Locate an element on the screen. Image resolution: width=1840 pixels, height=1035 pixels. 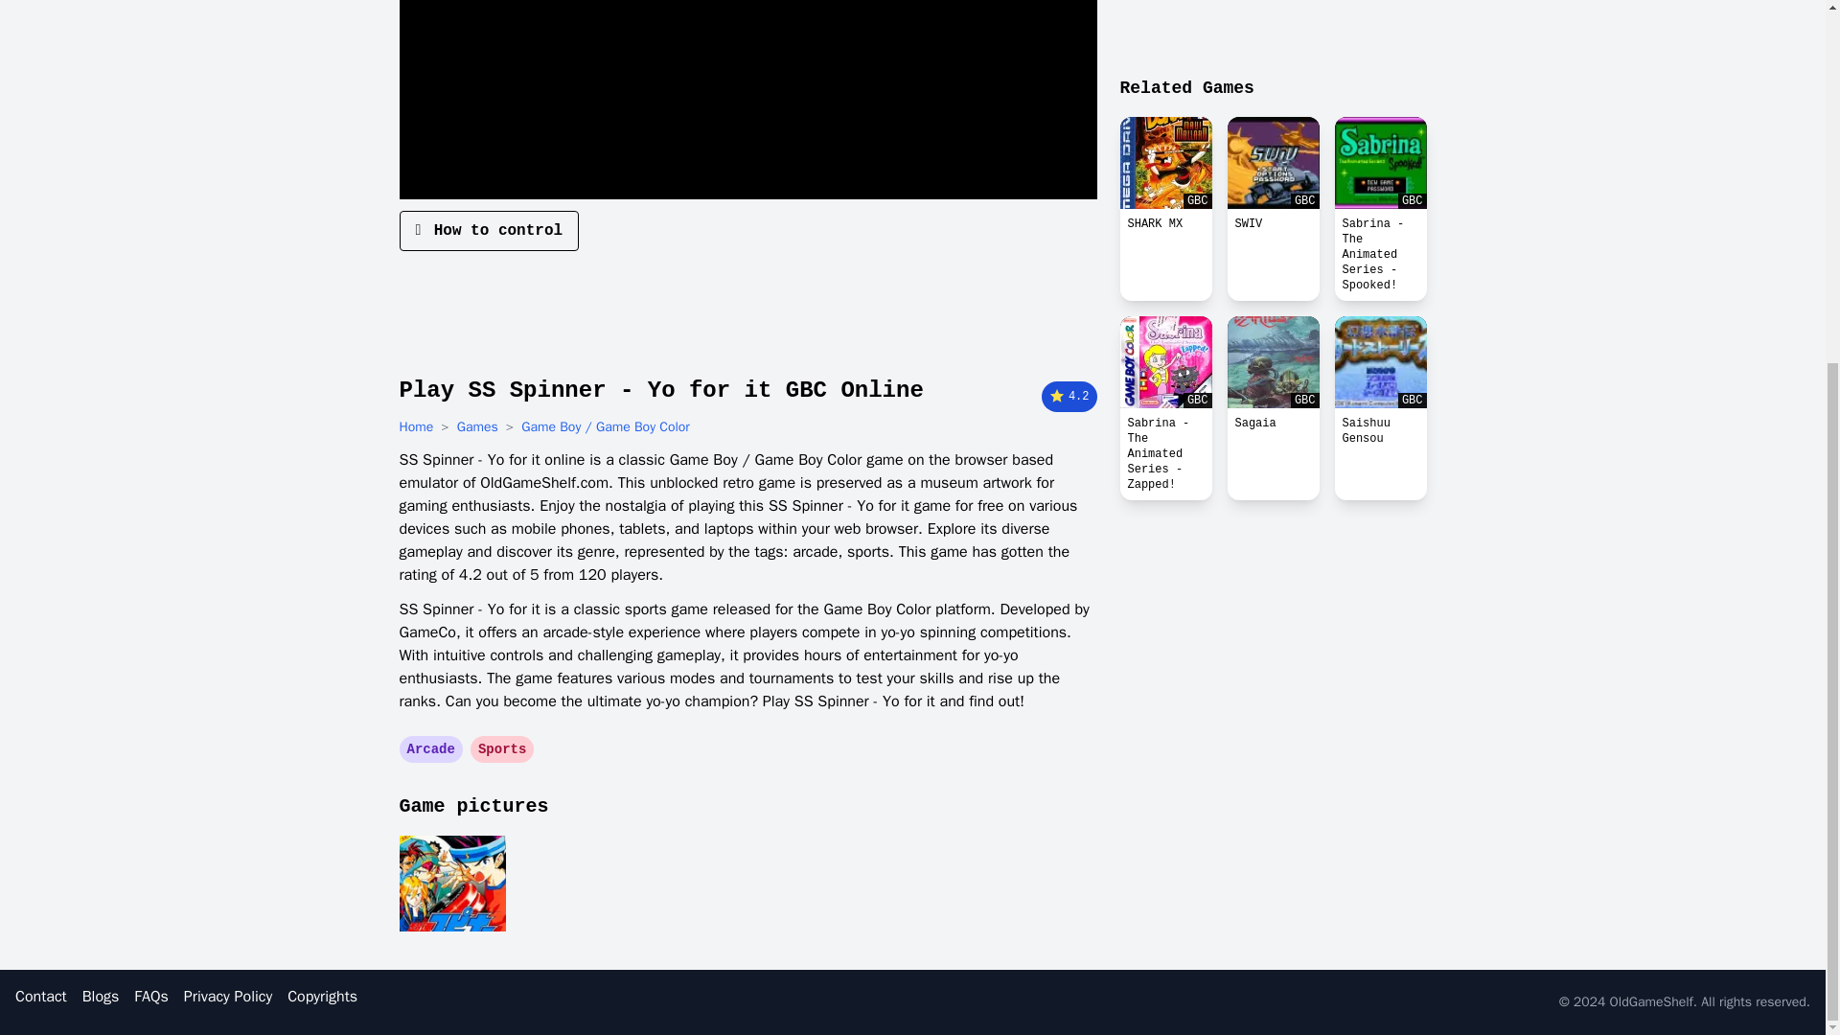
Arcade is located at coordinates (429, 749).